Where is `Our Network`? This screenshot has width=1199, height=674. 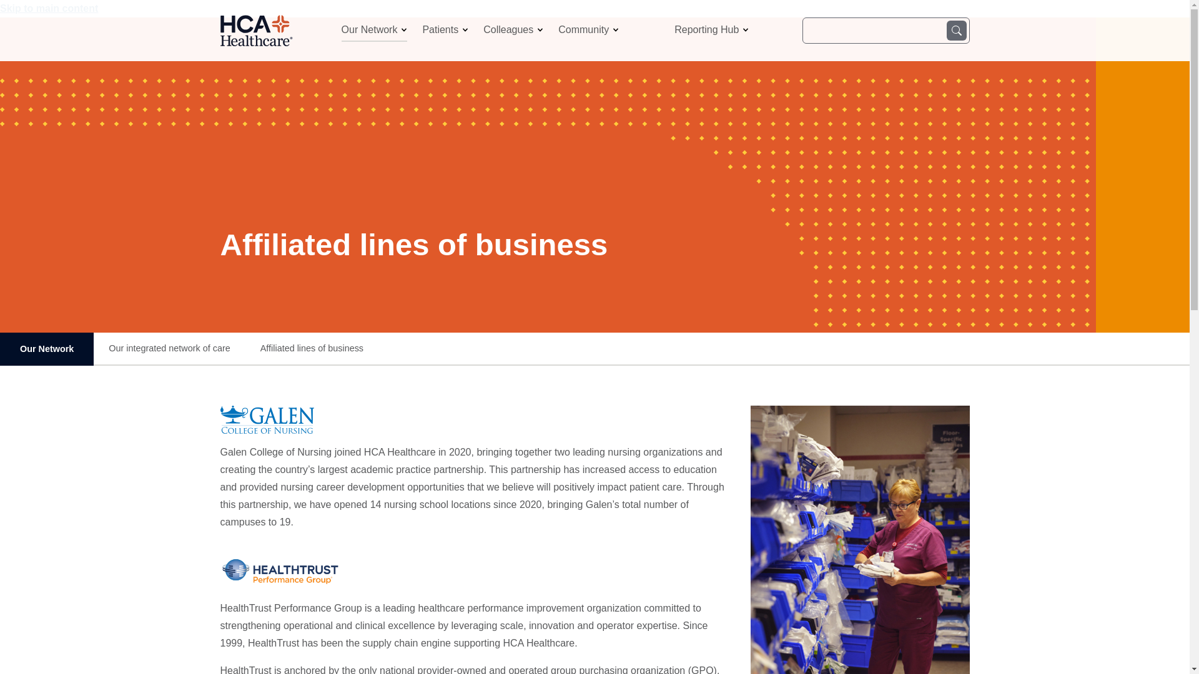
Our Network is located at coordinates (375, 30).